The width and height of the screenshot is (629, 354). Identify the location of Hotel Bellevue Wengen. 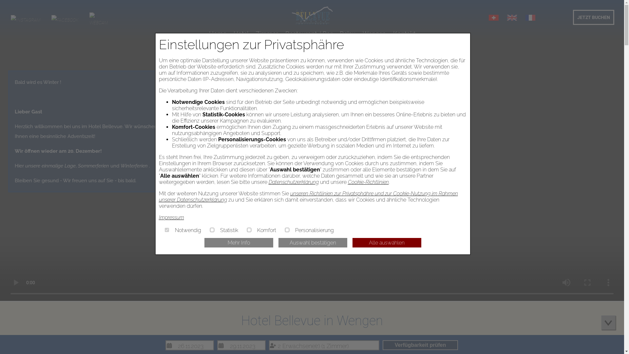
(312, 16).